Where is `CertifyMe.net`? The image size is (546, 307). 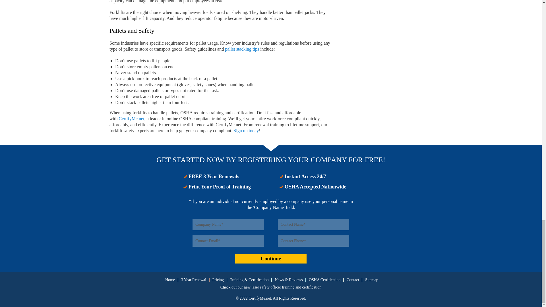 CertifyMe.net is located at coordinates (131, 119).